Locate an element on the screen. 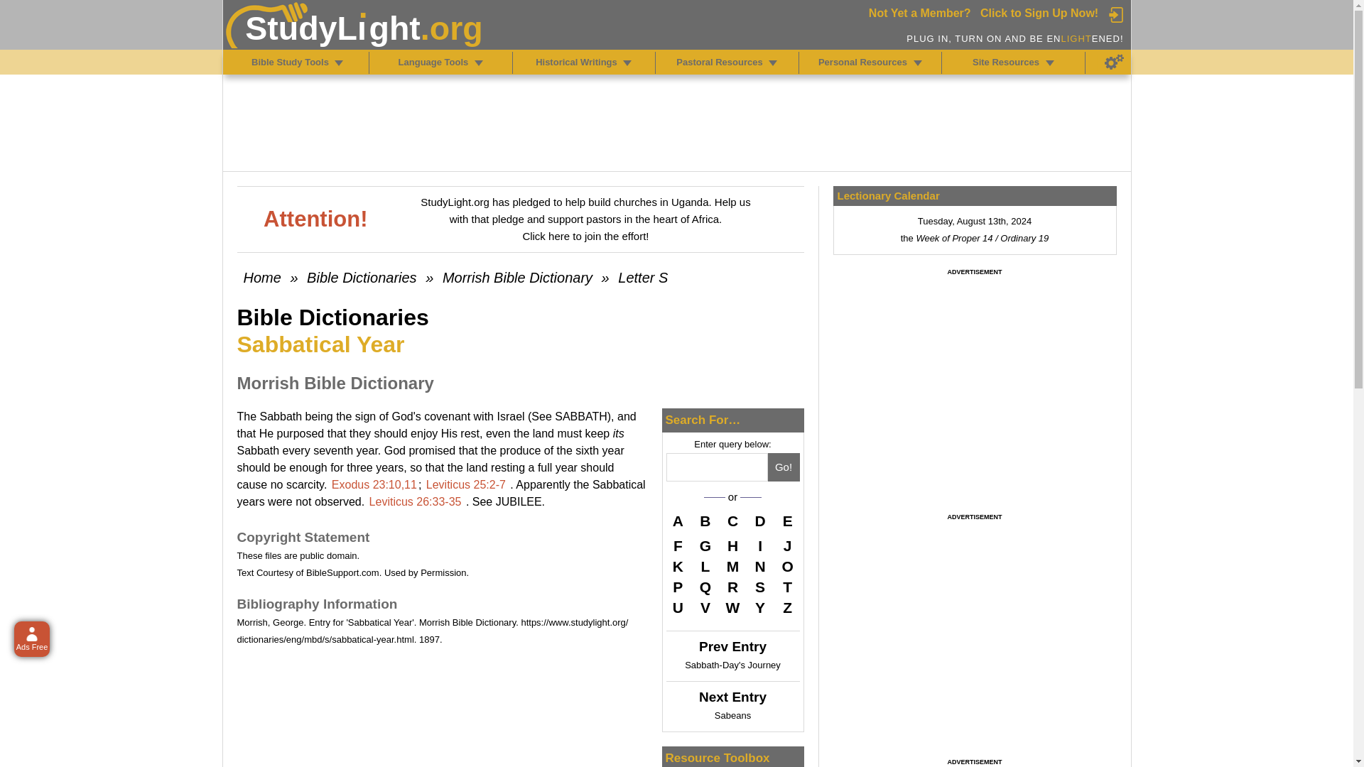 This screenshot has height=767, width=1364. Z is located at coordinates (787, 608).